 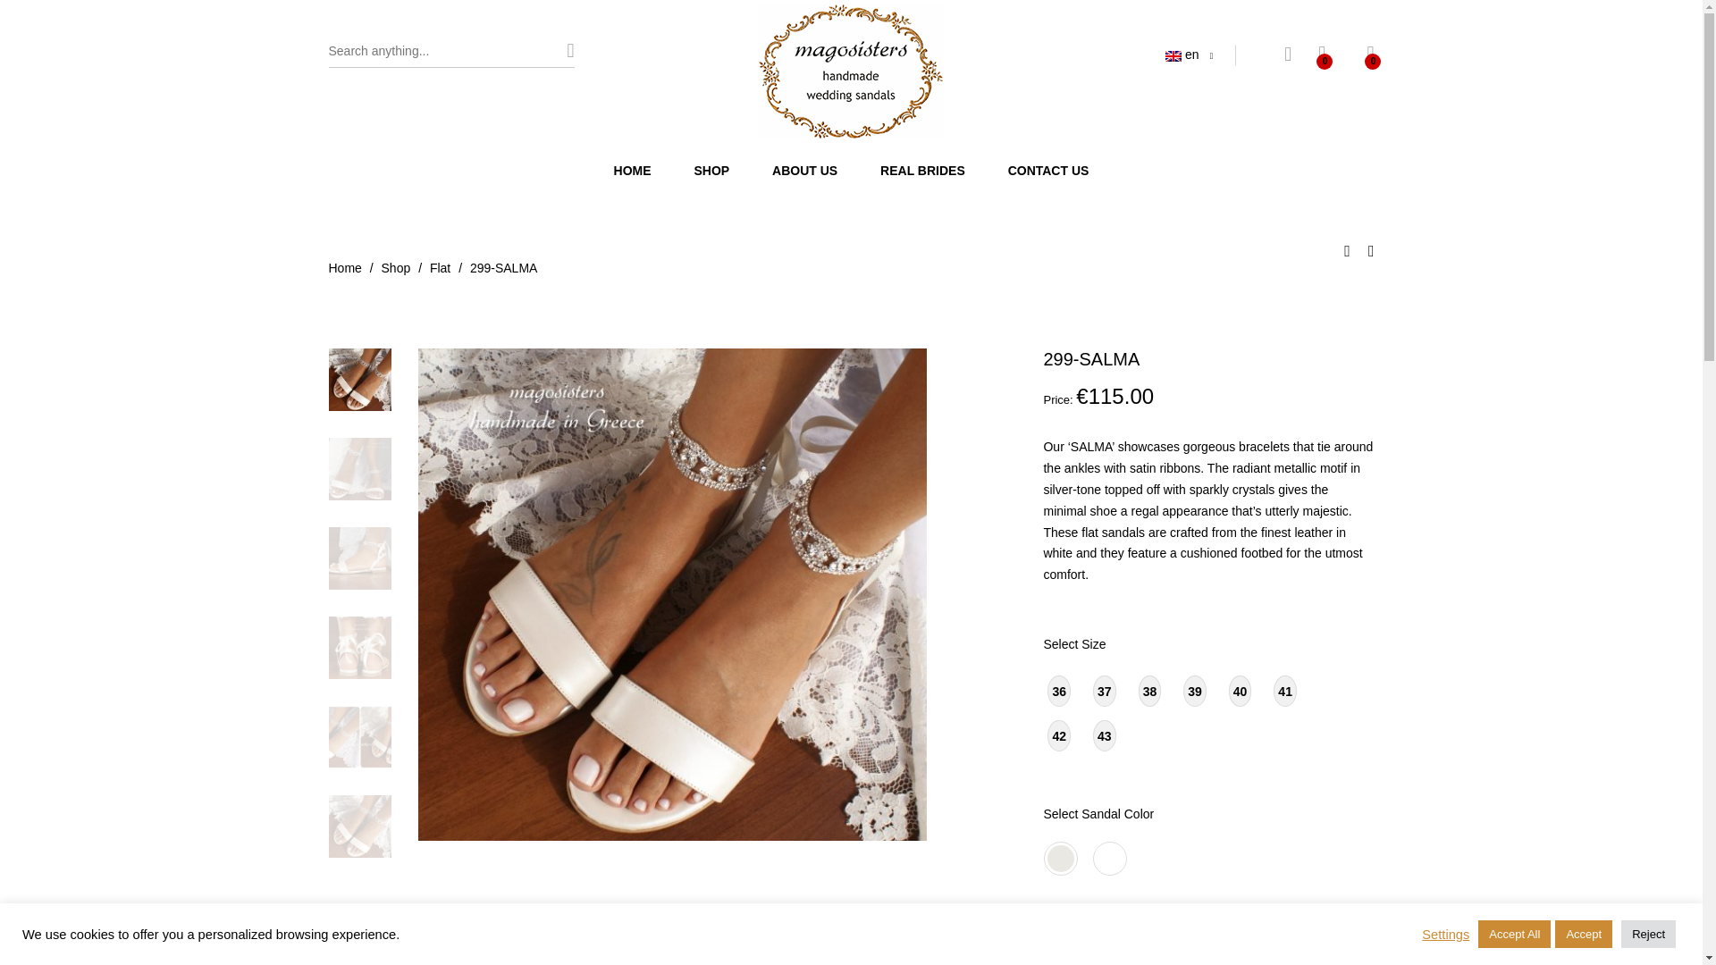 What do you see at coordinates (922, 170) in the screenshot?
I see `REAL BRIDES` at bounding box center [922, 170].